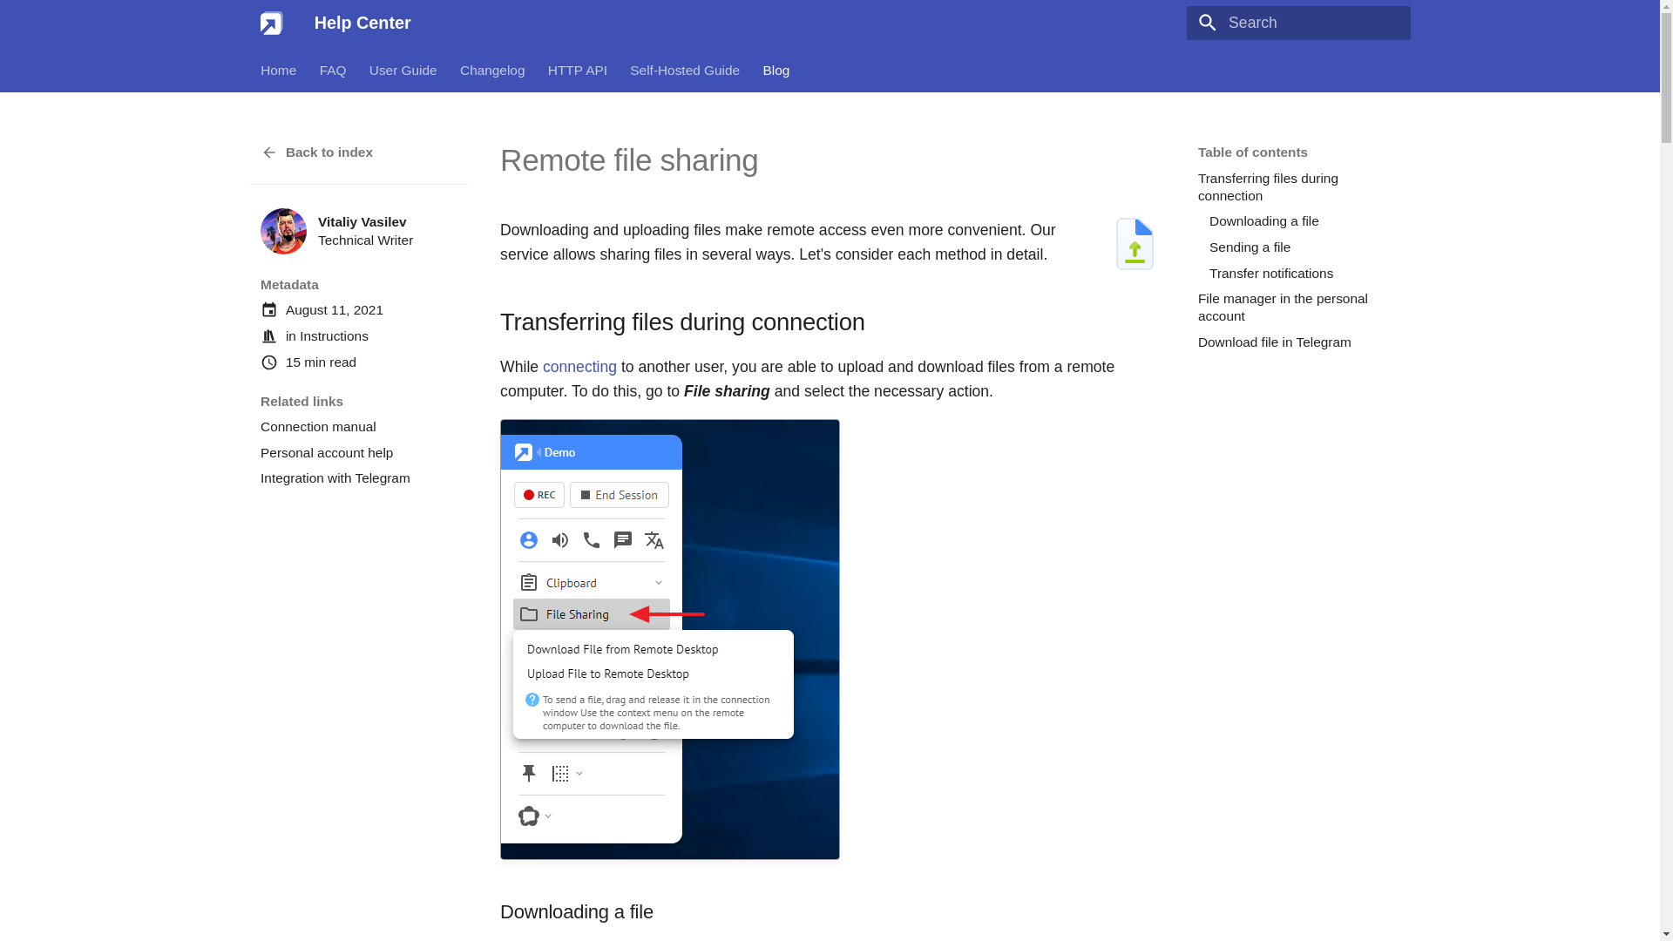  I want to click on HTTP API, so click(577, 70).